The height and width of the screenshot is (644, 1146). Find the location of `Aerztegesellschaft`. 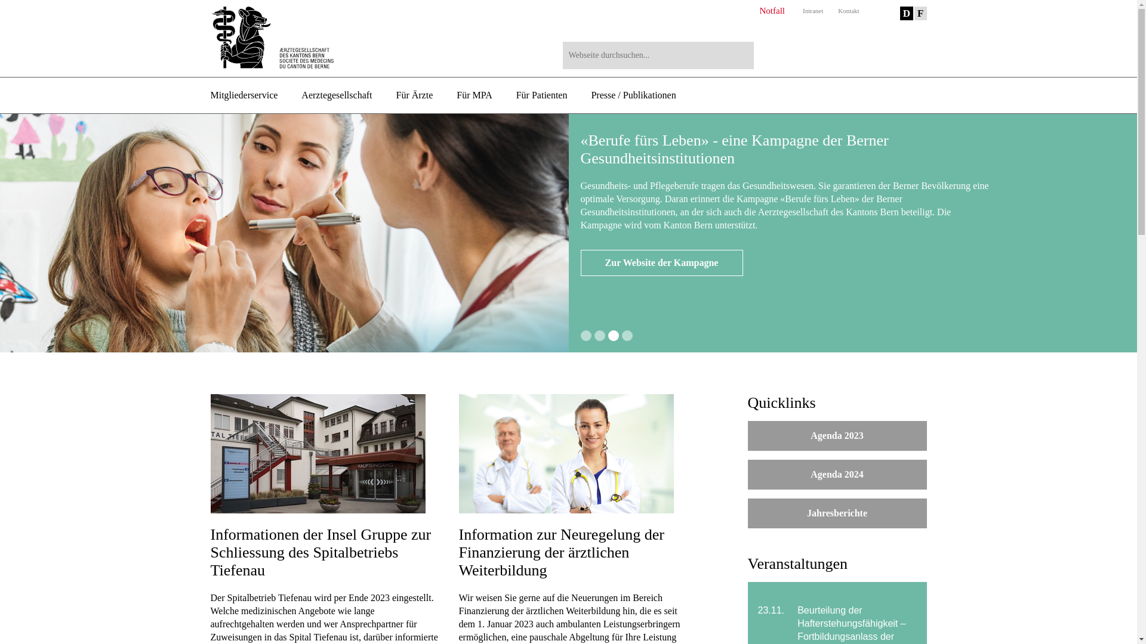

Aerztegesellschaft is located at coordinates (337, 95).